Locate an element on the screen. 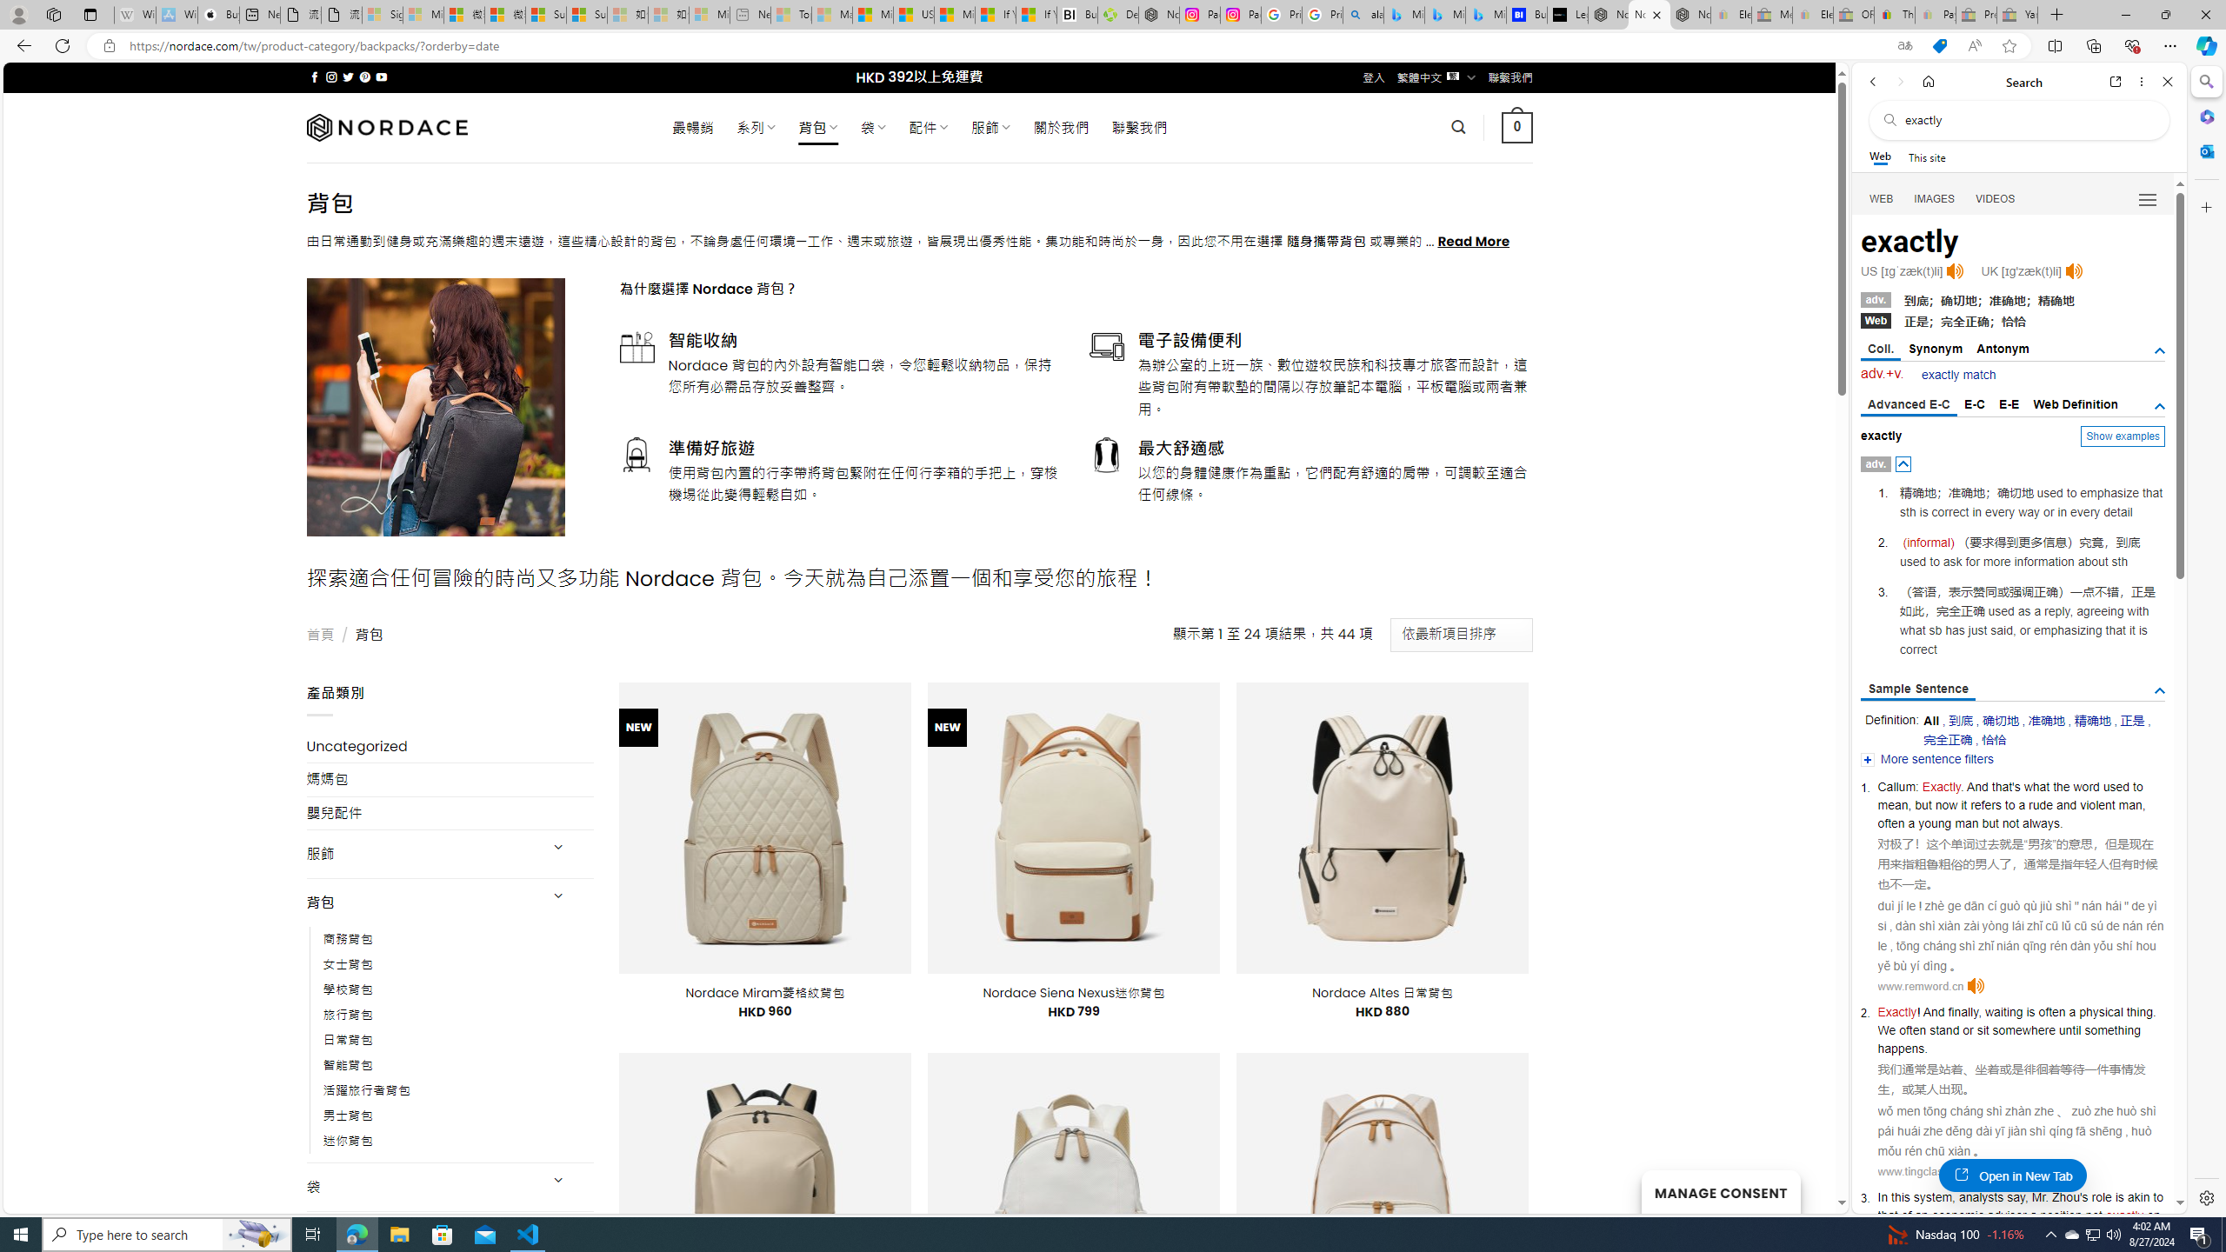  Marine life - MSN - Sleeping is located at coordinates (831, 15).